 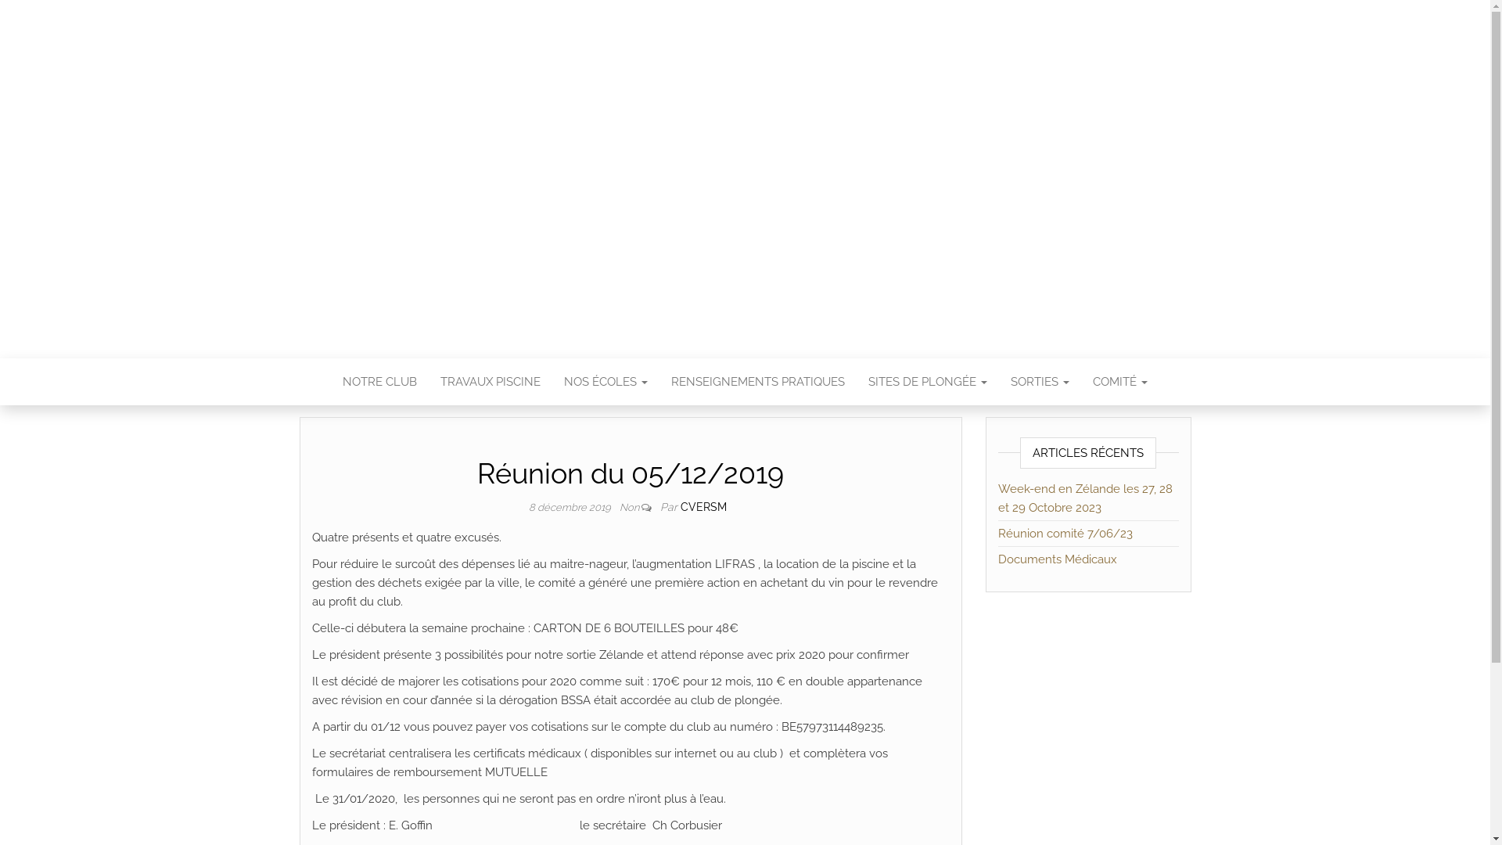 I want to click on C.V.E.R.S.M., so click(x=745, y=168).